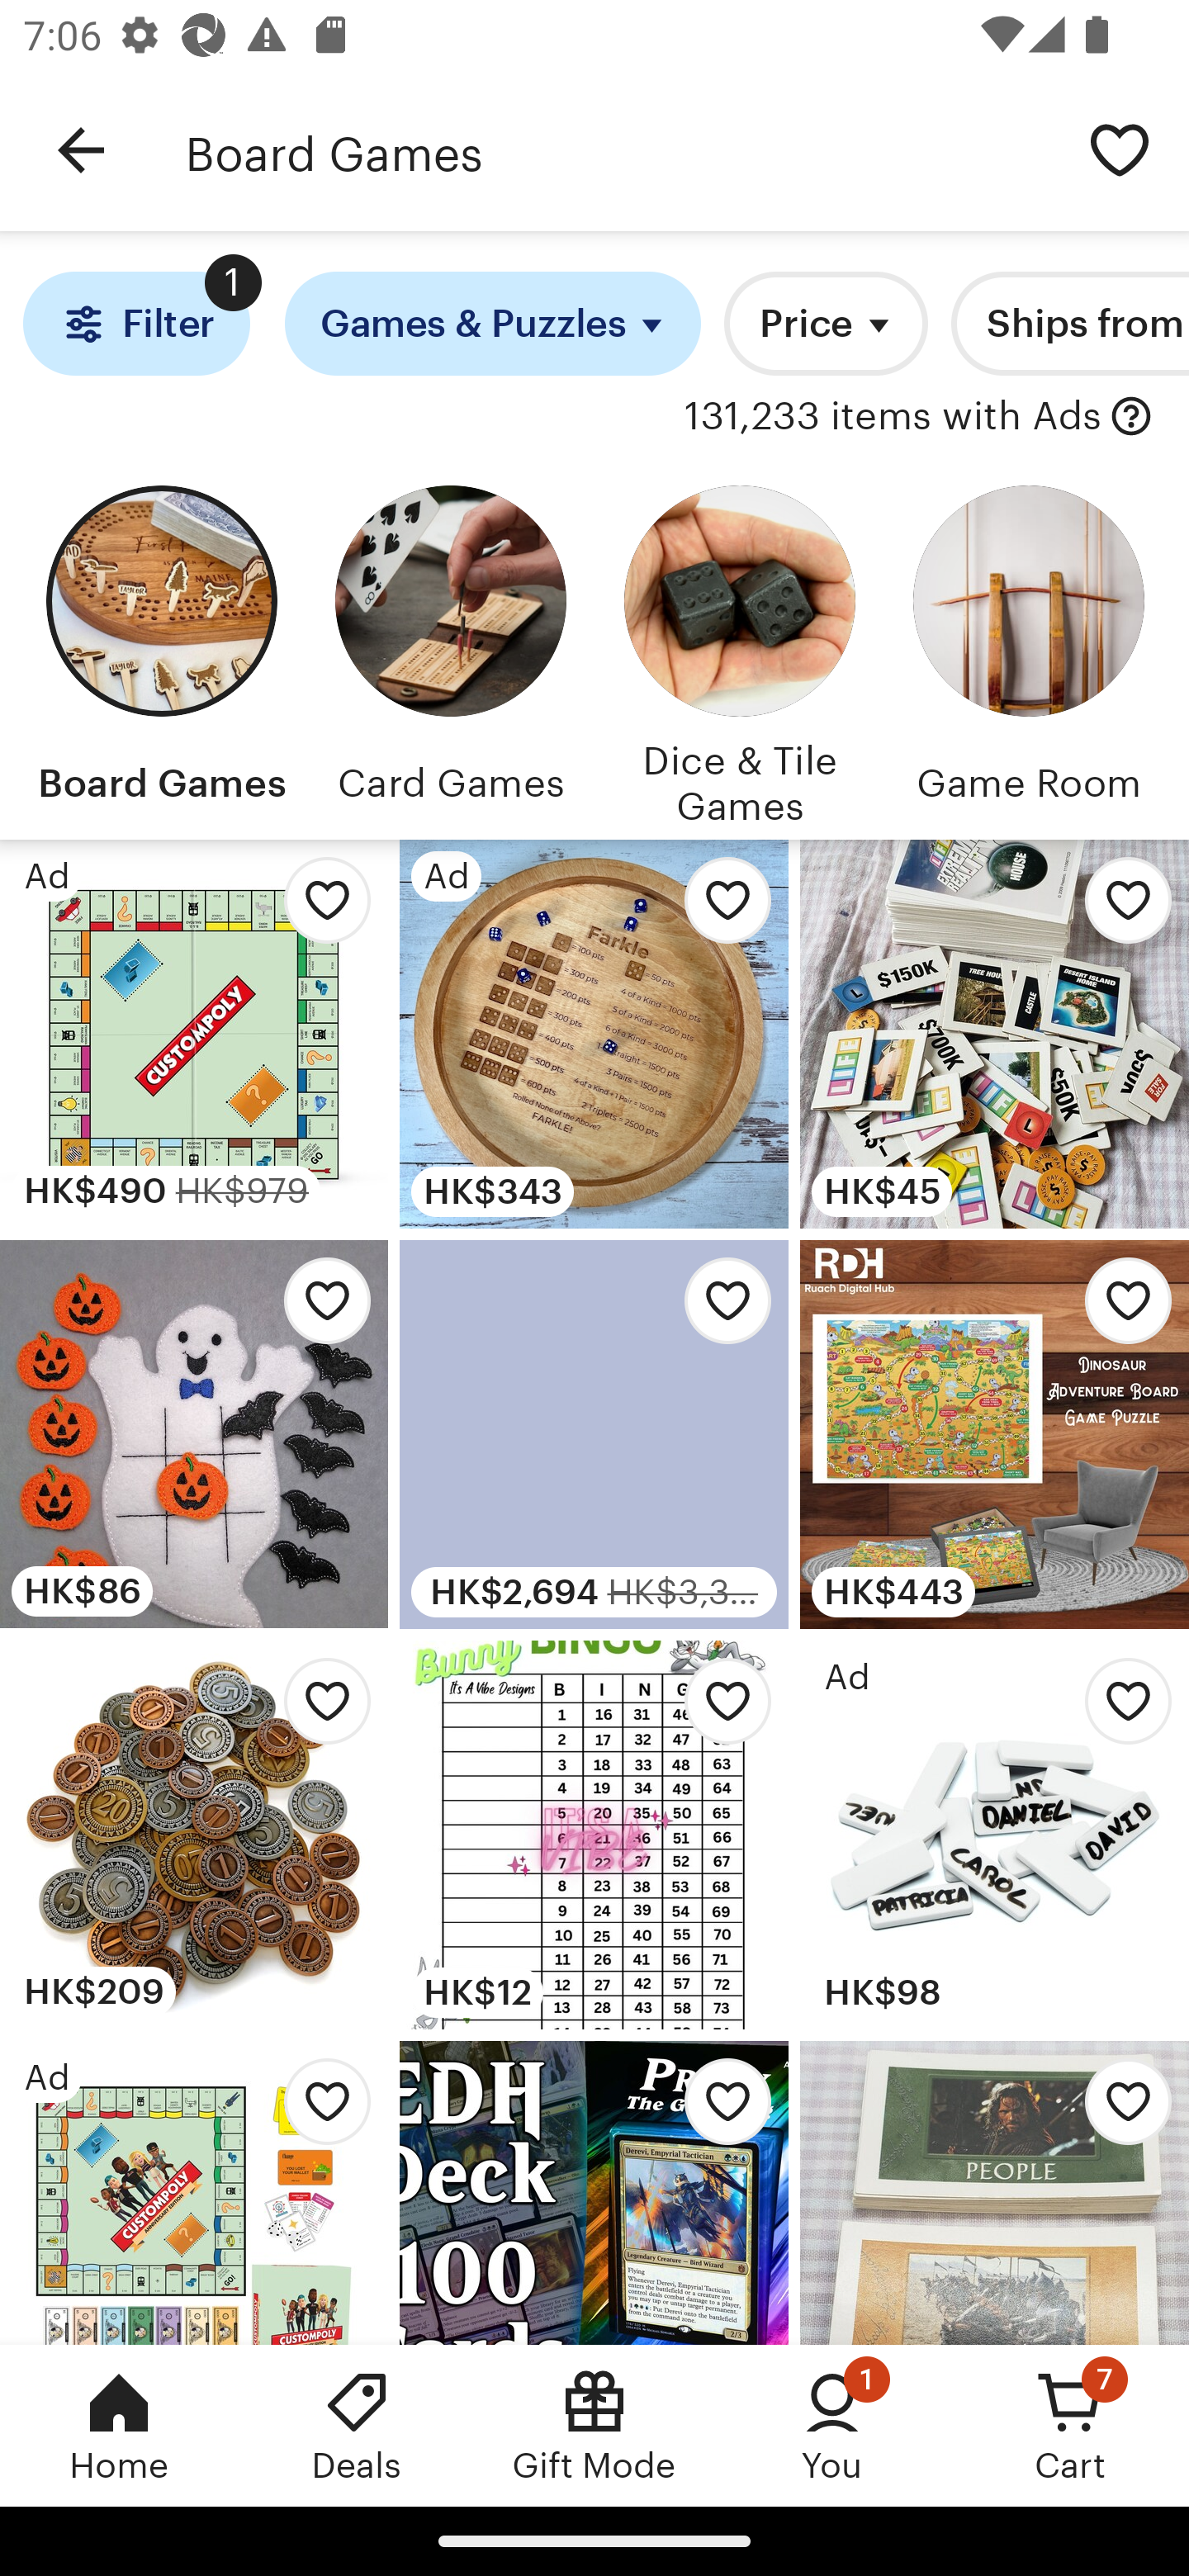  What do you see at coordinates (1070, 324) in the screenshot?
I see `Ships from` at bounding box center [1070, 324].